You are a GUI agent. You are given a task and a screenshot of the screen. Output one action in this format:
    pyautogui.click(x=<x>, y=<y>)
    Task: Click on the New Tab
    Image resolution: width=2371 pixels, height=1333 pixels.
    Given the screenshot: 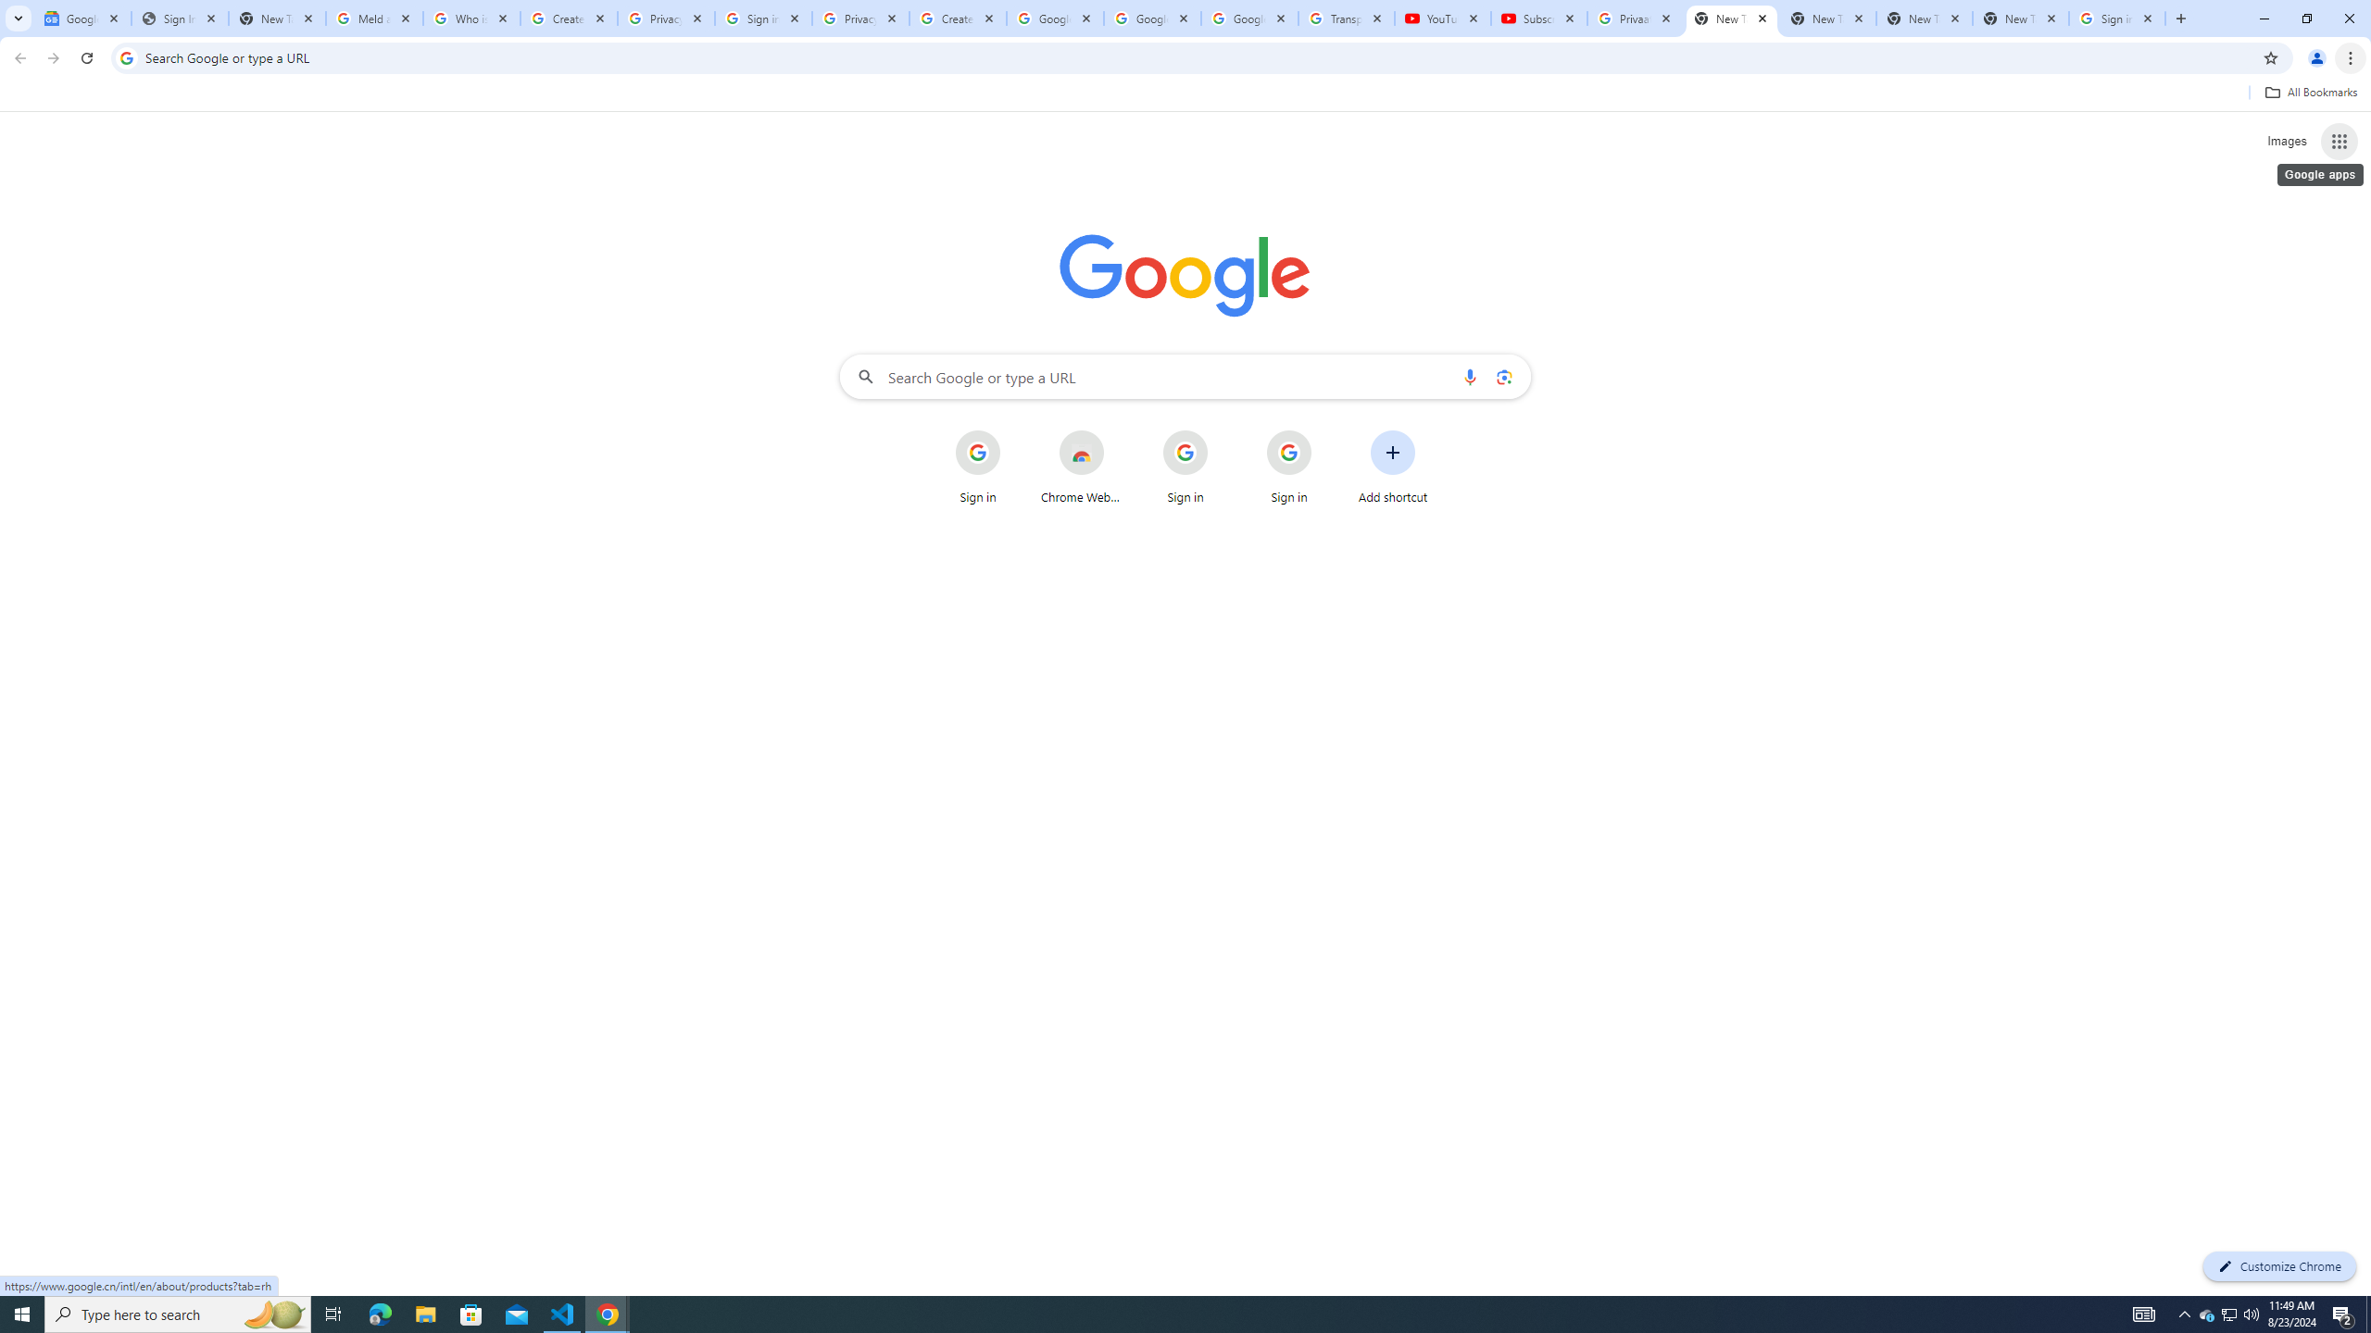 What is the action you would take?
    pyautogui.click(x=2021, y=19)
    